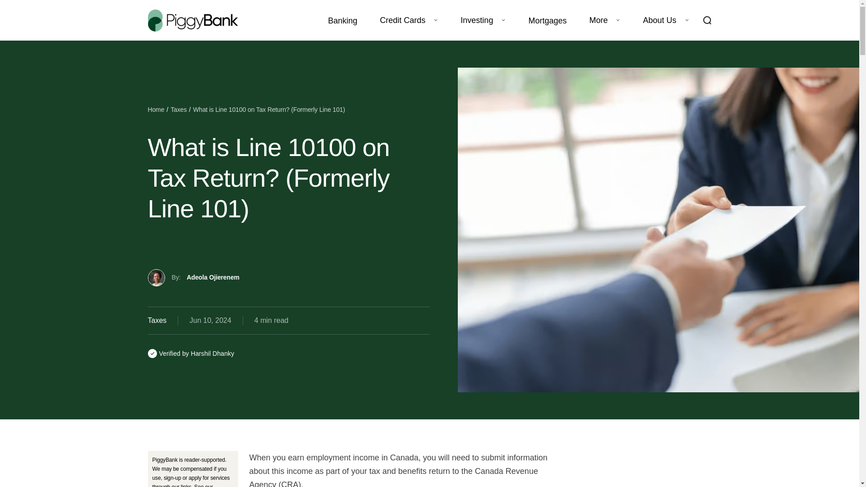 The height and width of the screenshot is (487, 866). What do you see at coordinates (342, 21) in the screenshot?
I see `Banking` at bounding box center [342, 21].